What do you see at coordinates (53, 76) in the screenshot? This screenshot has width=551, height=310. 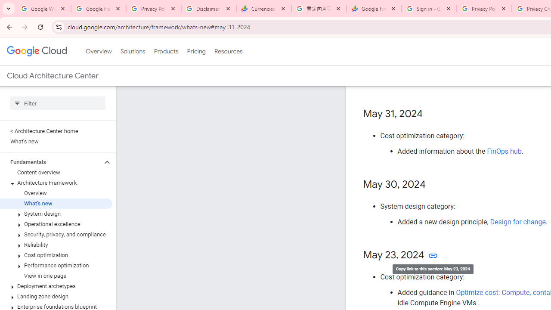 I see `Cloud Architecture Center` at bounding box center [53, 76].